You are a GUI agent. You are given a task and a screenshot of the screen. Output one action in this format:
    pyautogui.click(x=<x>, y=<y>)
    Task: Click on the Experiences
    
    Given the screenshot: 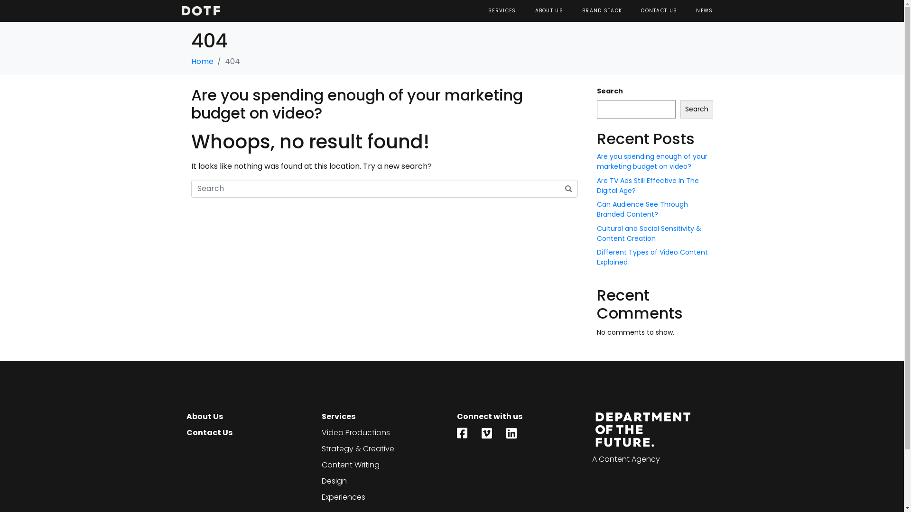 What is the action you would take?
    pyautogui.click(x=384, y=497)
    